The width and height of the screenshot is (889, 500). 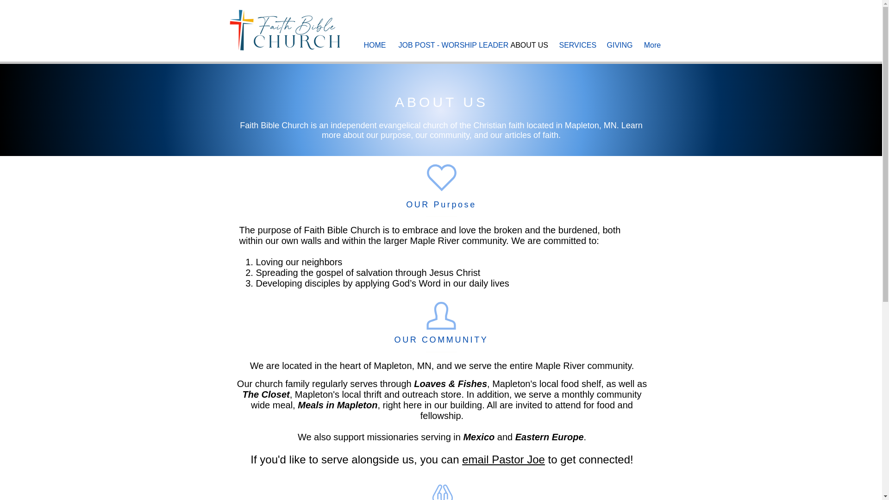 I want to click on HOME, so click(x=373, y=45).